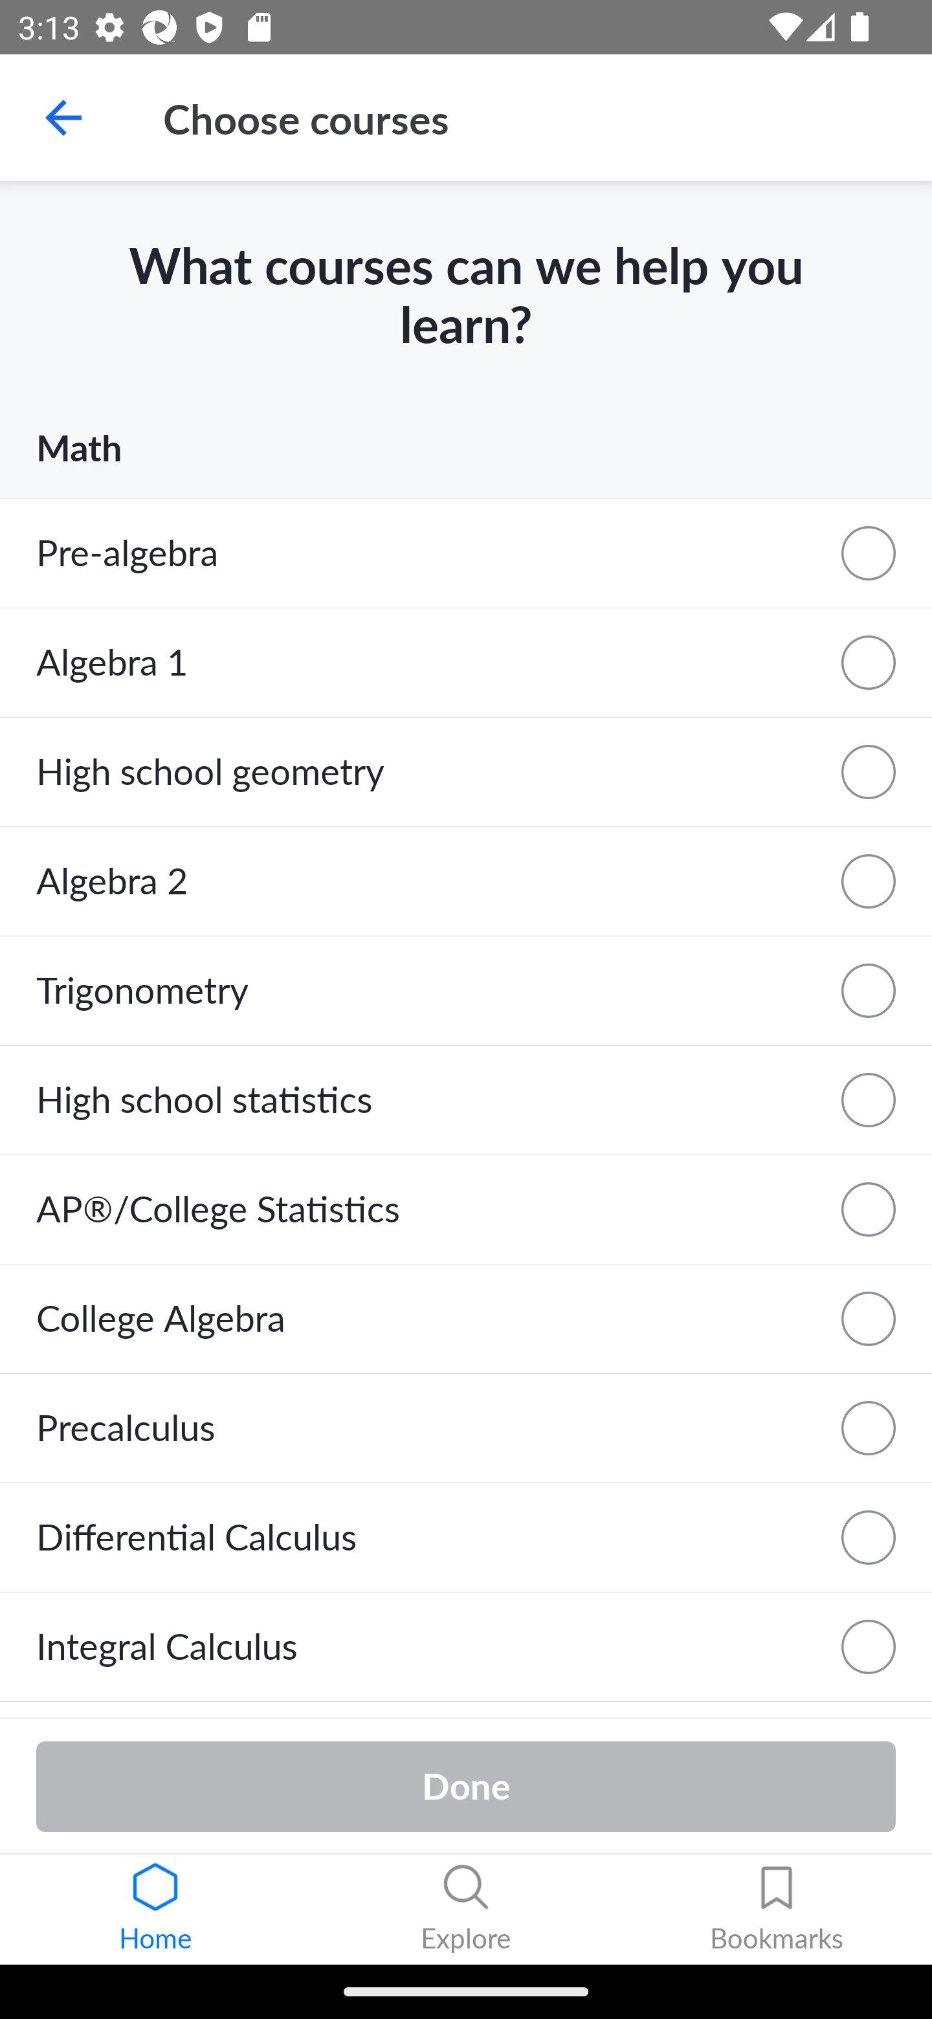 The height and width of the screenshot is (2019, 932). What do you see at coordinates (155, 1910) in the screenshot?
I see `Home` at bounding box center [155, 1910].